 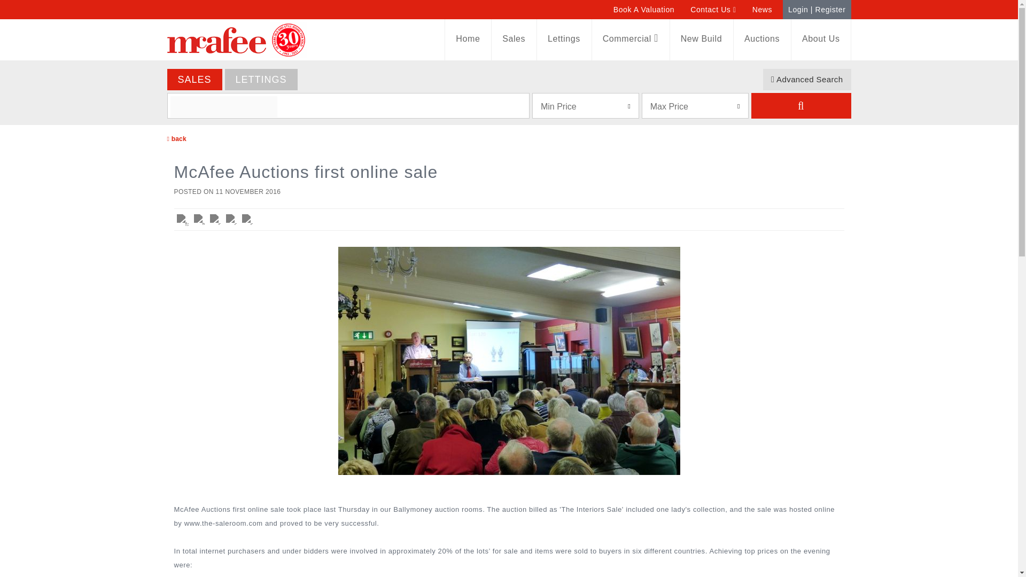 What do you see at coordinates (563, 38) in the screenshot?
I see `Lettings` at bounding box center [563, 38].